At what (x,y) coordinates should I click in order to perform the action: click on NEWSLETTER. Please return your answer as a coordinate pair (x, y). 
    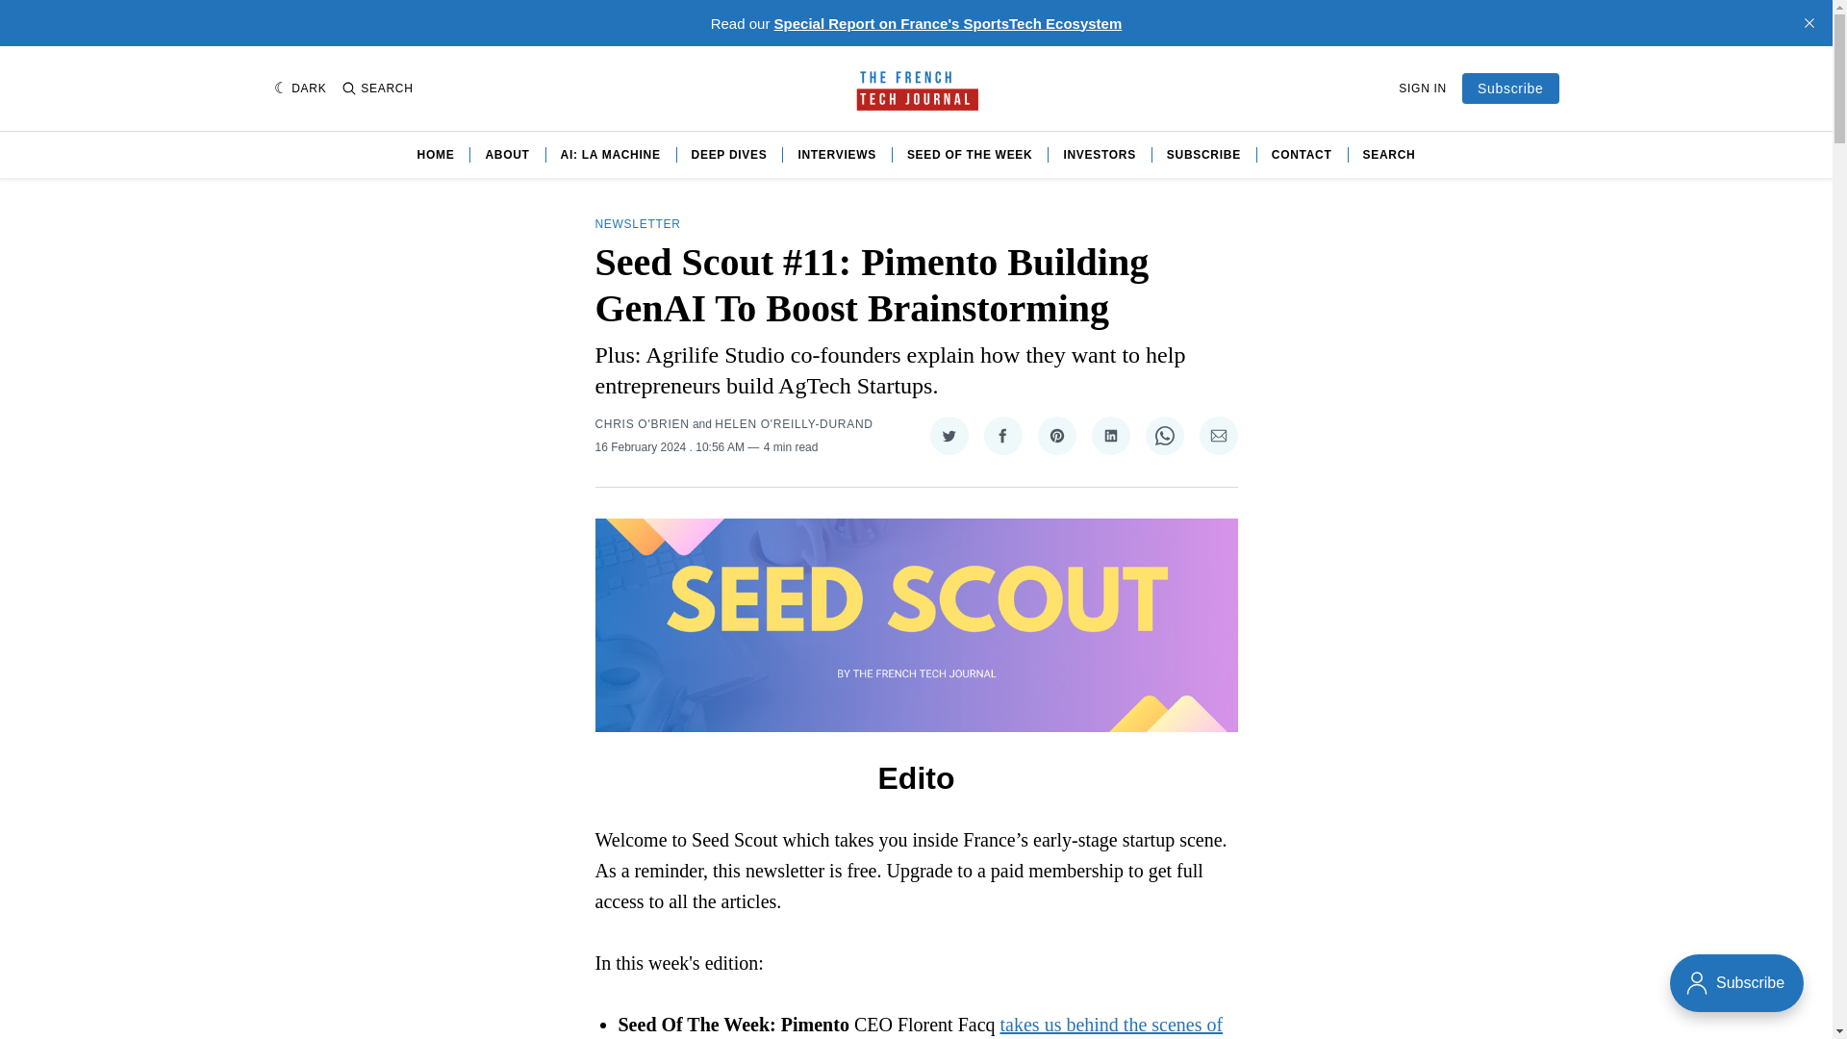
    Looking at the image, I should click on (637, 223).